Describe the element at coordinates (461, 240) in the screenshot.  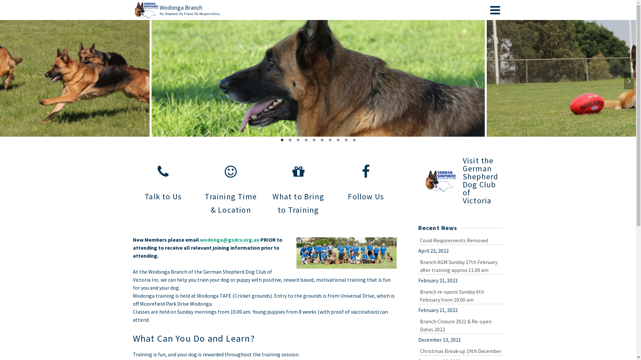
I see `Covid Requirements Removed` at that location.